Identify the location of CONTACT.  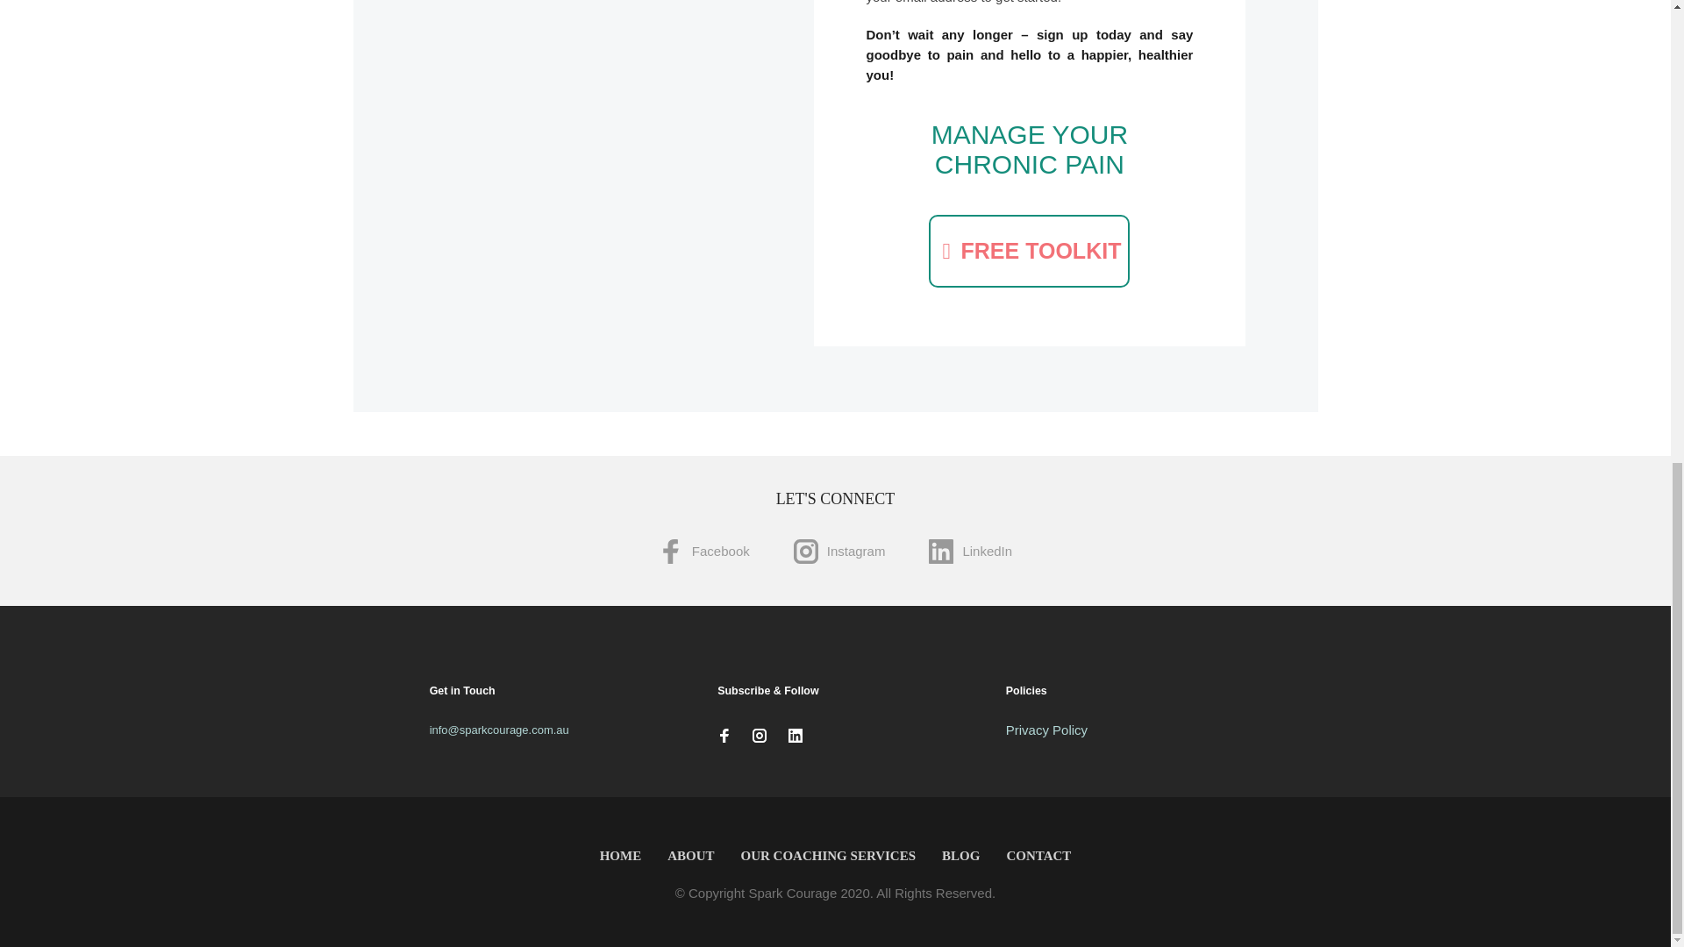
(1038, 856).